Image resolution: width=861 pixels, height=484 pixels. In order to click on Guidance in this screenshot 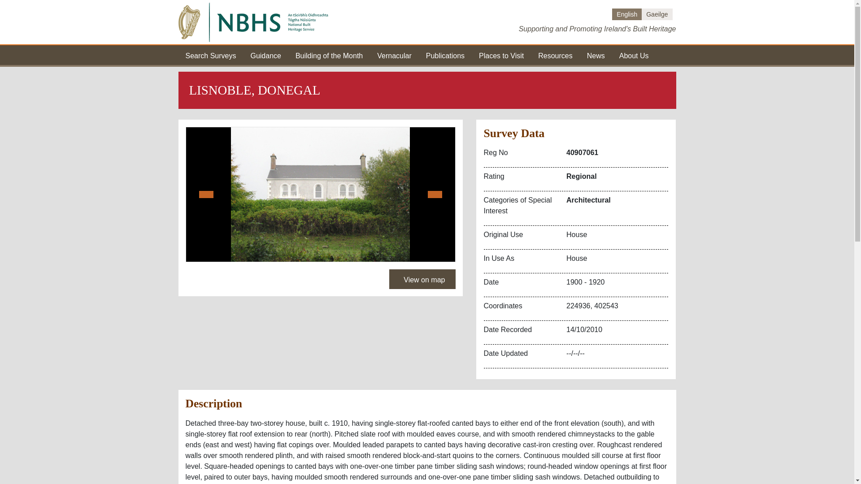, I will do `click(265, 55)`.